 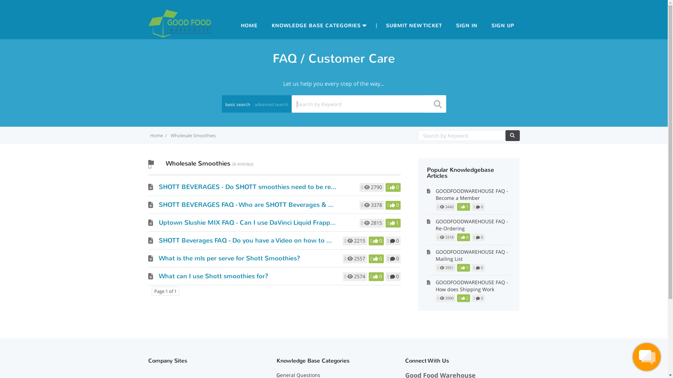 I want to click on SIGN IN, so click(x=467, y=26).